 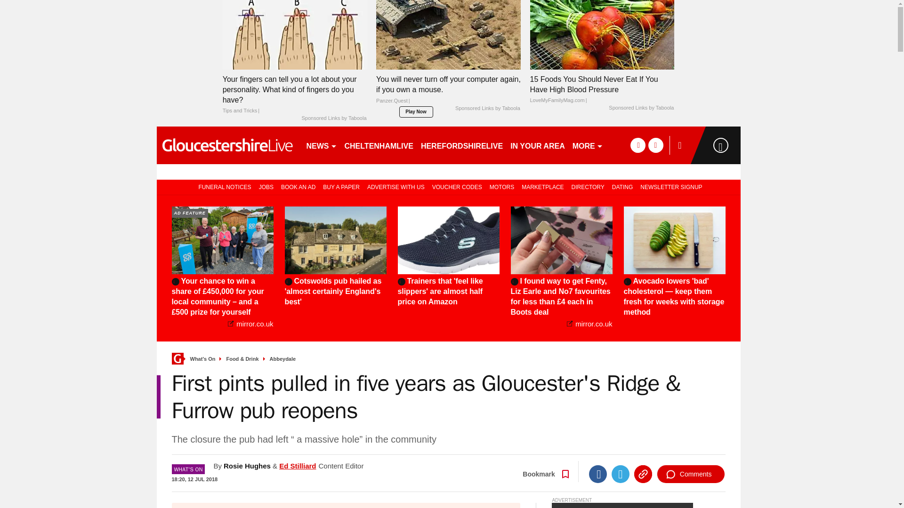 I want to click on gloucestershirelive, so click(x=227, y=145).